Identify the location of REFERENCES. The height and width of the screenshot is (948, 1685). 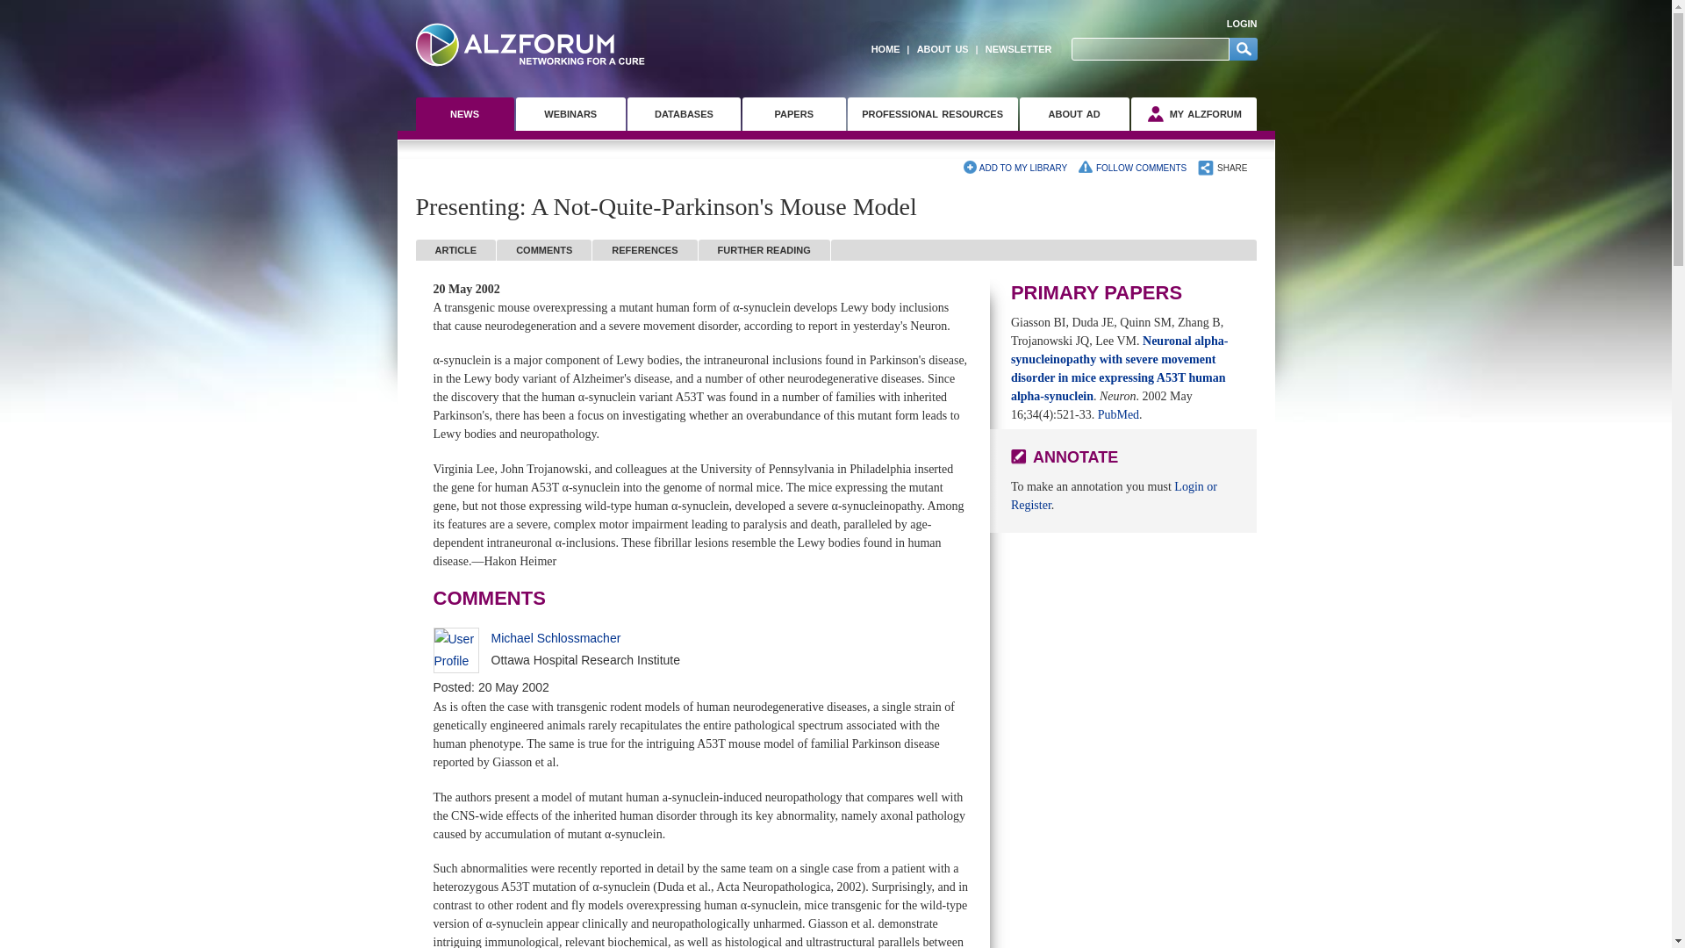
(644, 250).